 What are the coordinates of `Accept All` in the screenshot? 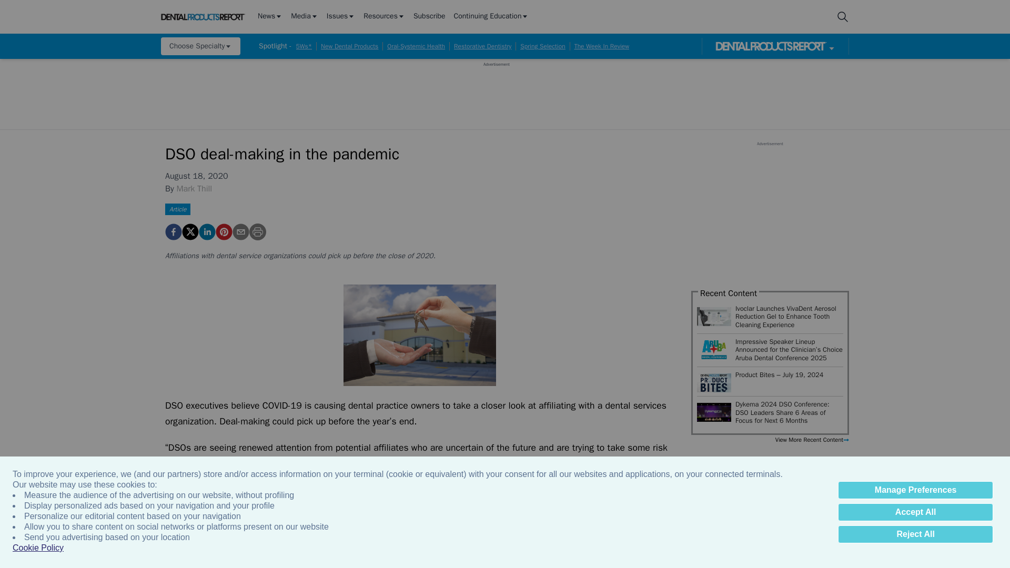 It's located at (915, 512).